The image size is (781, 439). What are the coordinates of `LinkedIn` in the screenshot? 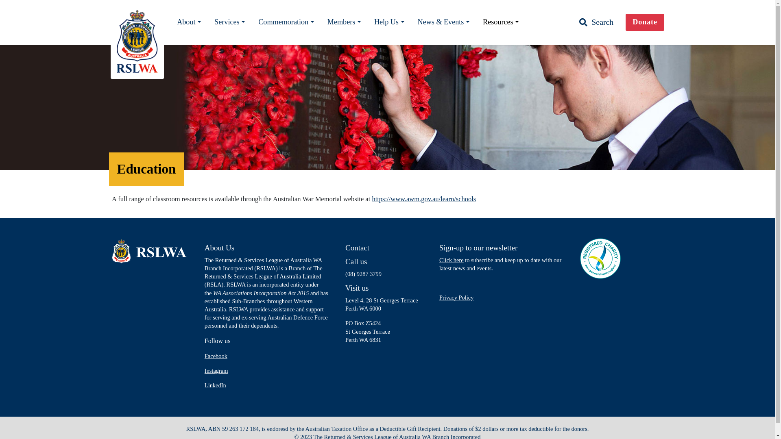 It's located at (216, 385).